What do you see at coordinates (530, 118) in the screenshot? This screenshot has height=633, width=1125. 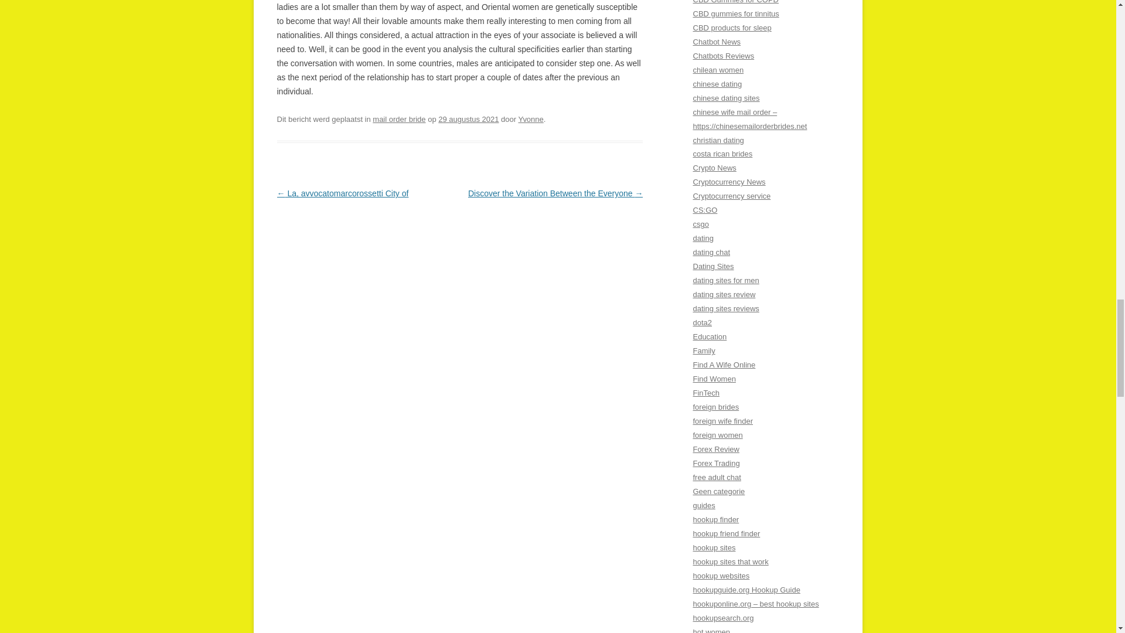 I see `Alle berichten tonen van Yvonne` at bounding box center [530, 118].